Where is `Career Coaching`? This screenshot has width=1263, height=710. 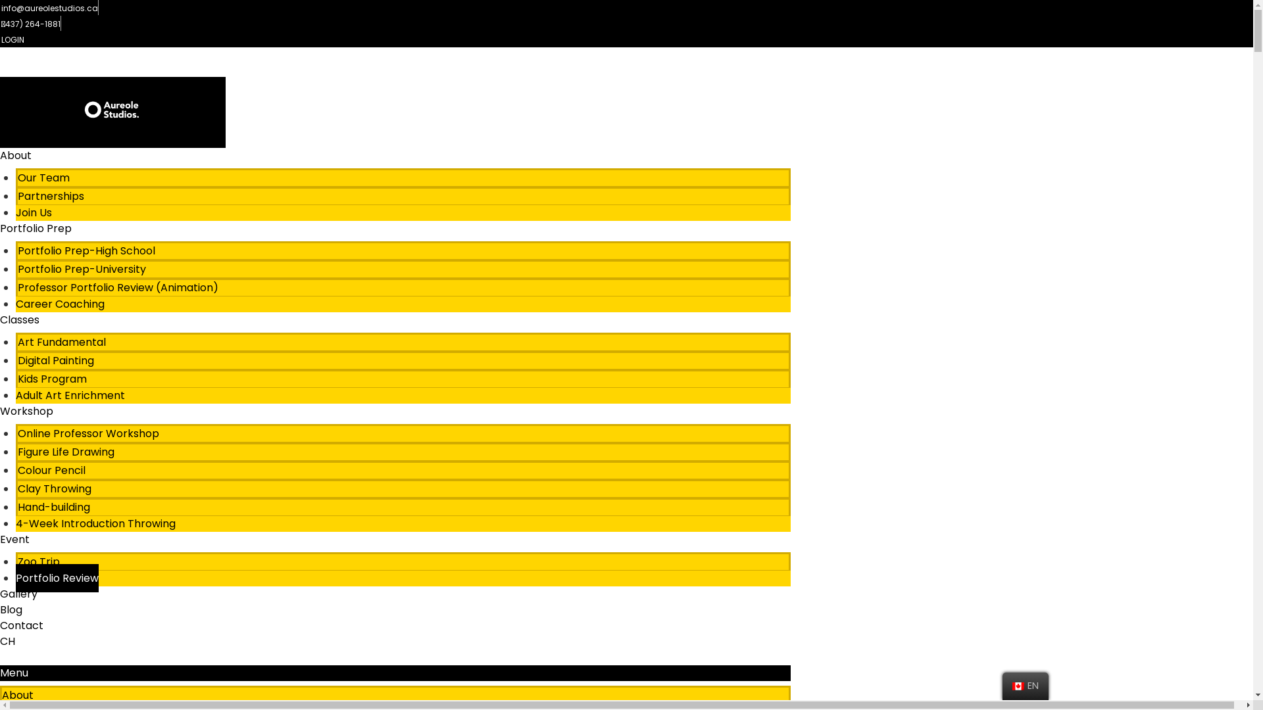 Career Coaching is located at coordinates (61, 304).